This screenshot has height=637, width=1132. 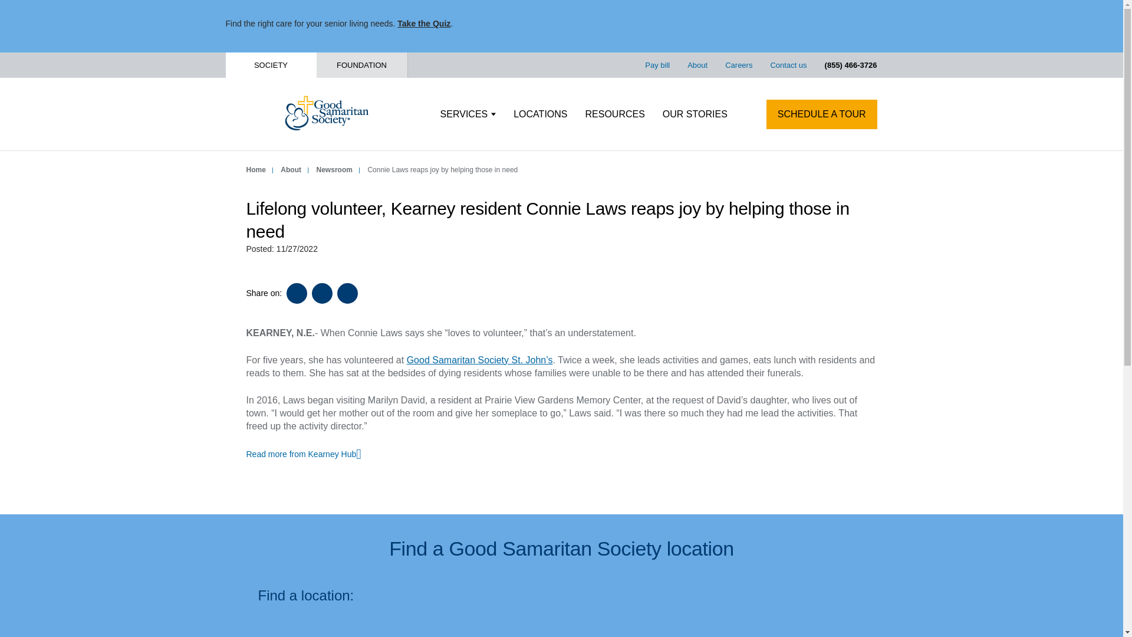 What do you see at coordinates (361, 65) in the screenshot?
I see `FOUNDATION` at bounding box center [361, 65].